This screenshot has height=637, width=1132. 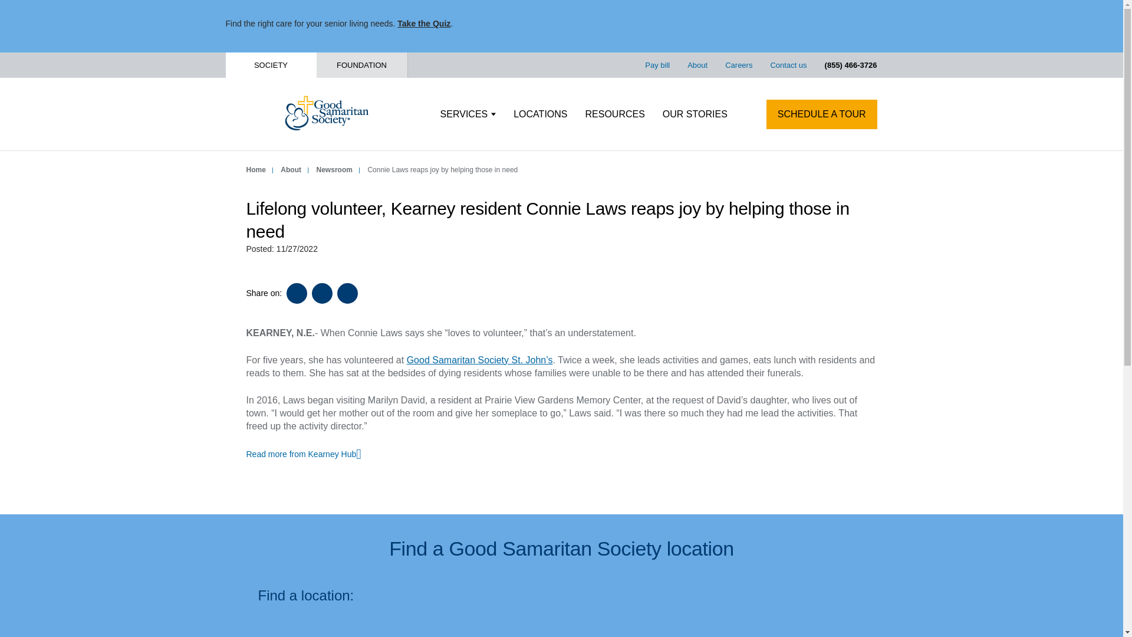 What do you see at coordinates (361, 65) in the screenshot?
I see `FOUNDATION` at bounding box center [361, 65].